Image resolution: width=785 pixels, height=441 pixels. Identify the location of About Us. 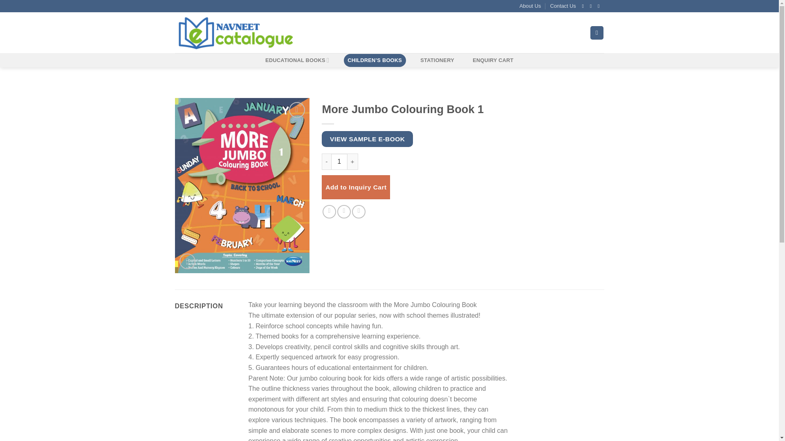
(530, 6).